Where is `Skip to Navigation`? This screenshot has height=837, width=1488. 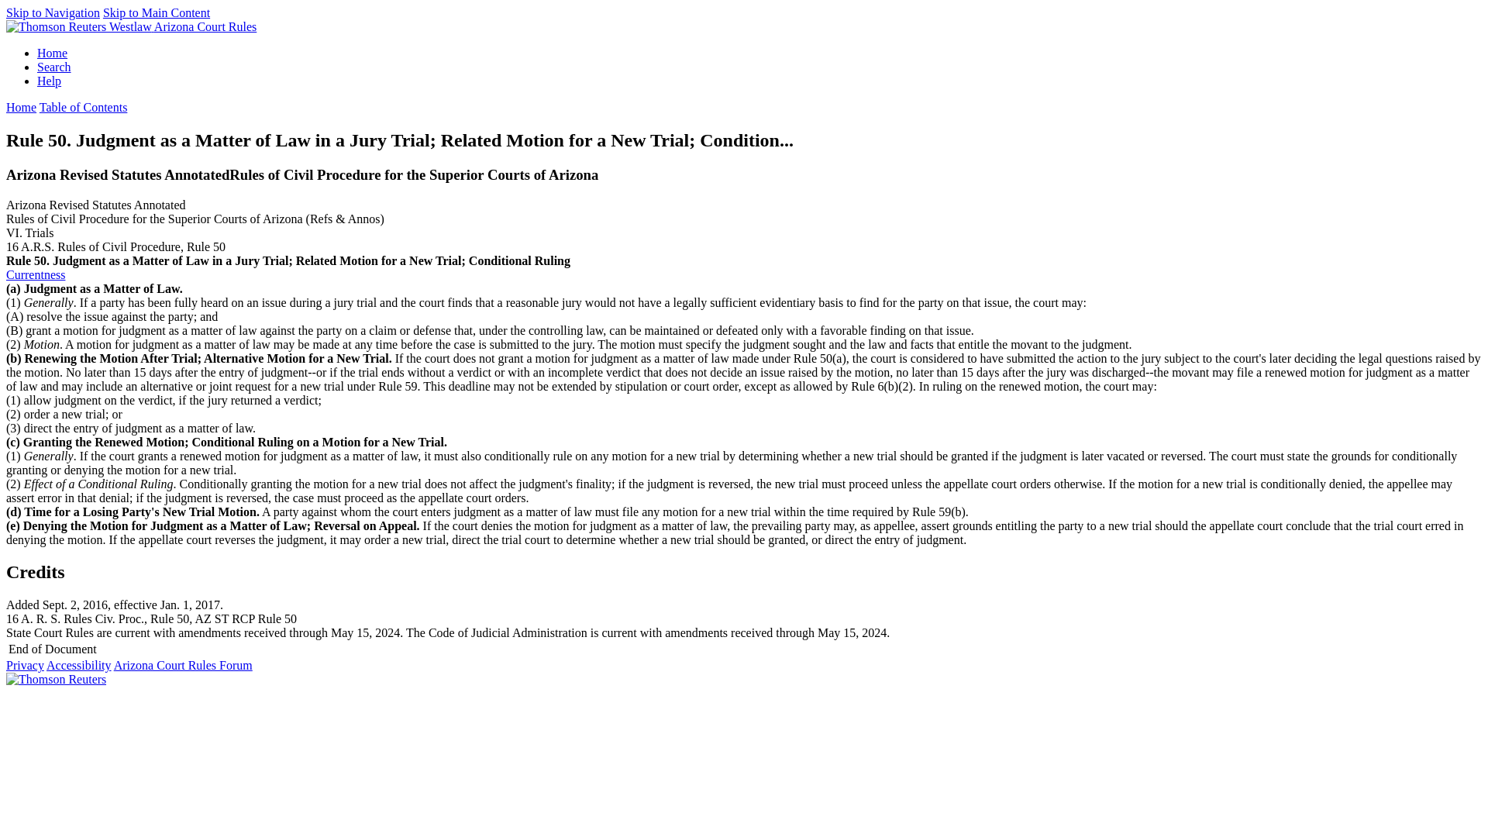 Skip to Navigation is located at coordinates (53, 12).